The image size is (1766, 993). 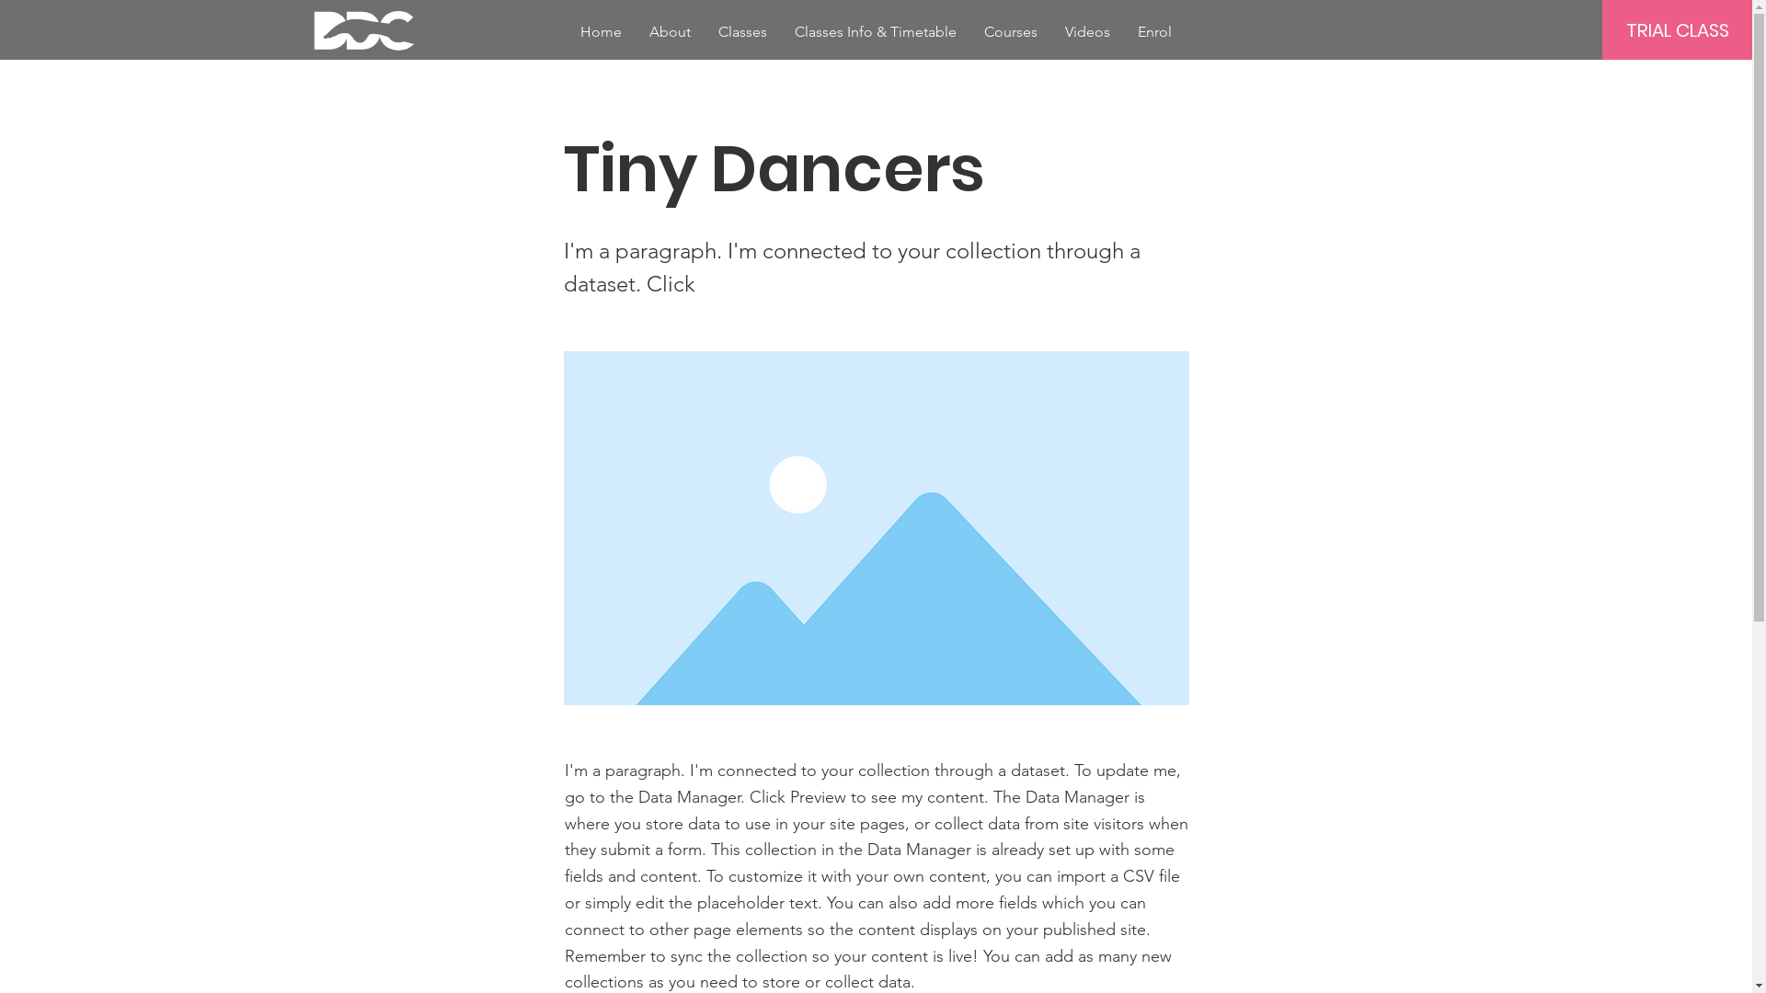 What do you see at coordinates (602, 31) in the screenshot?
I see `Home` at bounding box center [602, 31].